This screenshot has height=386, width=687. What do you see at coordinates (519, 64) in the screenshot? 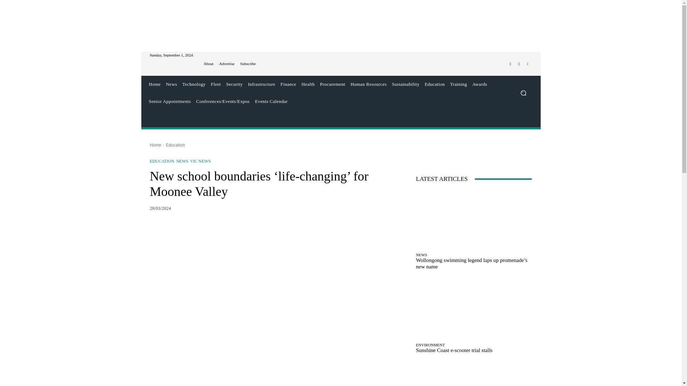
I see `Twitter` at bounding box center [519, 64].